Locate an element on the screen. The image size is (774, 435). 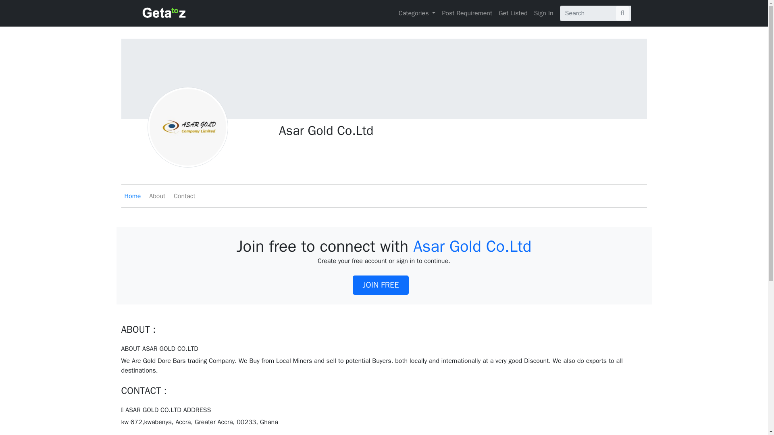
Home is located at coordinates (132, 196).